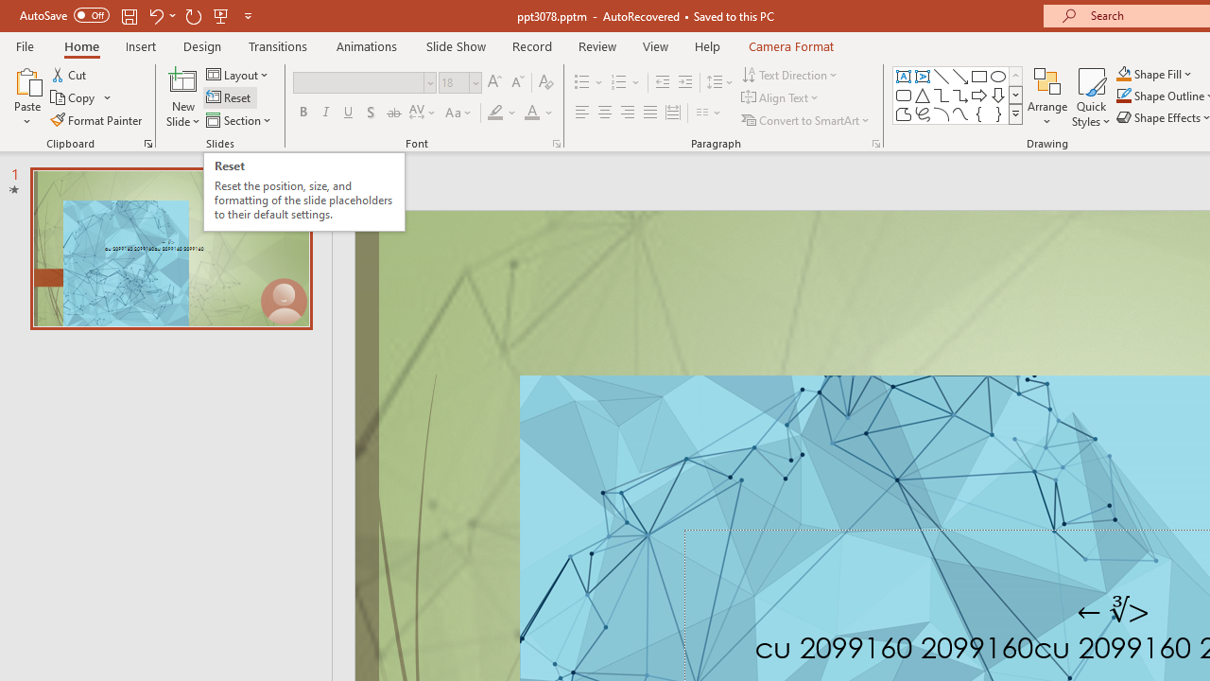  What do you see at coordinates (1123, 74) in the screenshot?
I see `Shape Fill Dark Green, Accent 2` at bounding box center [1123, 74].